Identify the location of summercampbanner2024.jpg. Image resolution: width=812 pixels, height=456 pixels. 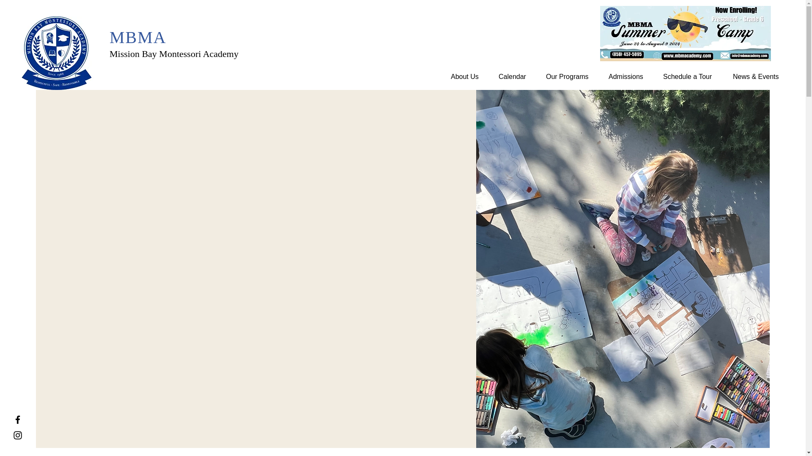
(685, 33).